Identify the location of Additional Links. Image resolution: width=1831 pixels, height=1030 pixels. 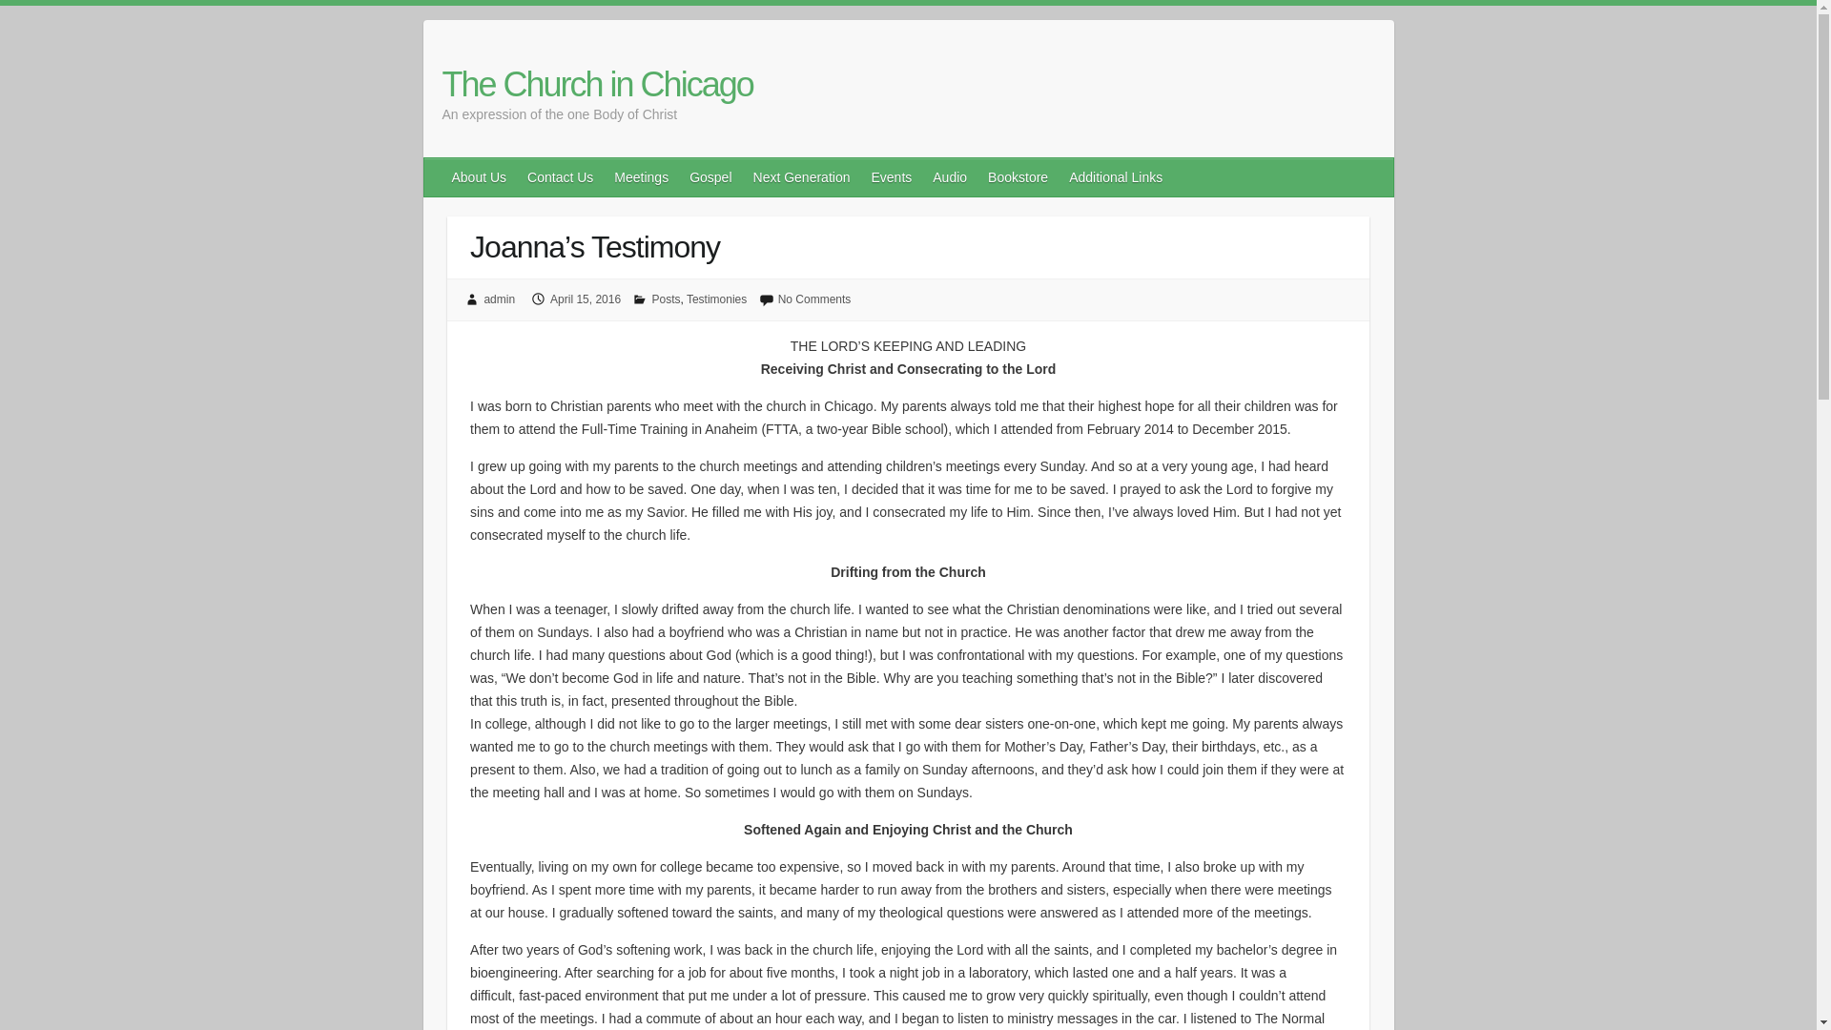
(1116, 177).